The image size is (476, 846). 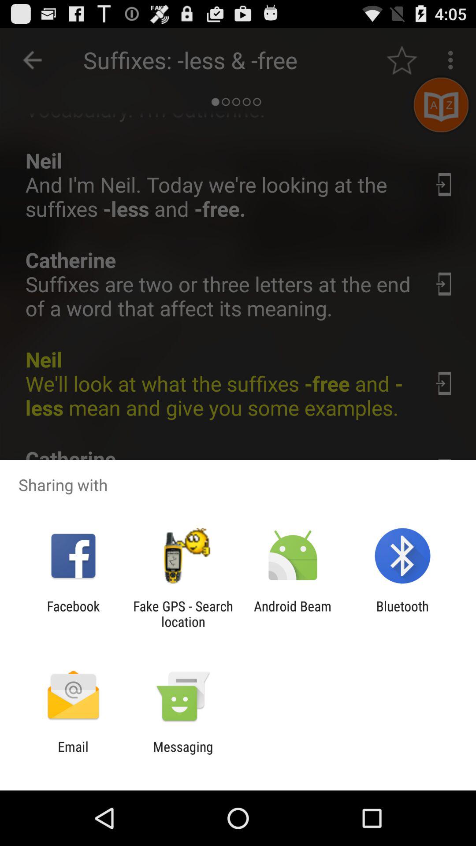 I want to click on launch the item next to android beam icon, so click(x=183, y=614).